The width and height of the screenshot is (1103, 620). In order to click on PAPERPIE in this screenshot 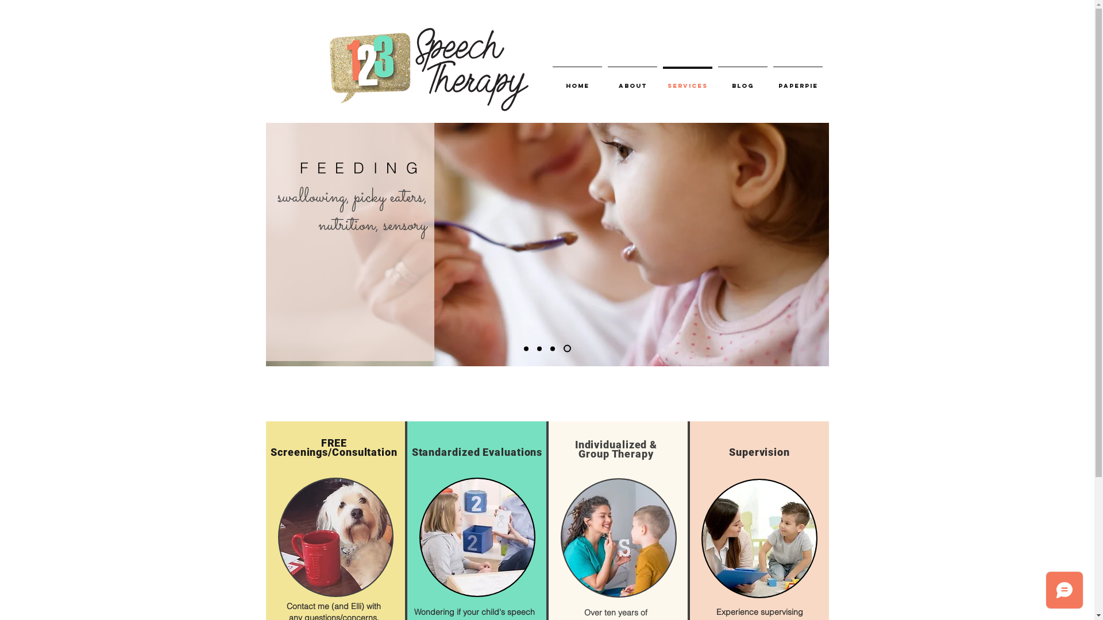, I will do `click(798, 81)`.